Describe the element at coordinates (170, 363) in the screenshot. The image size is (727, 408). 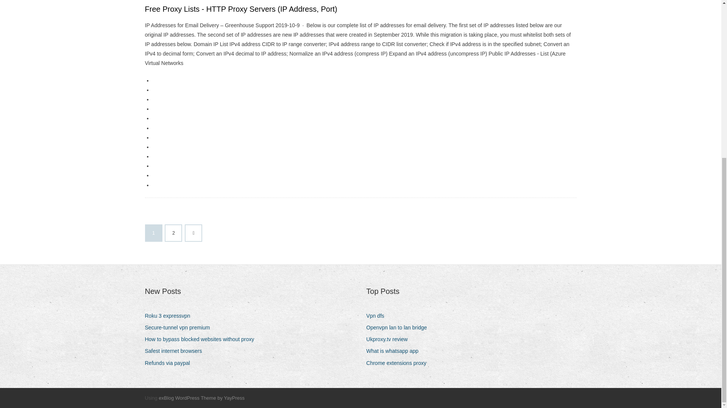
I see `Refunds via paypal` at that location.